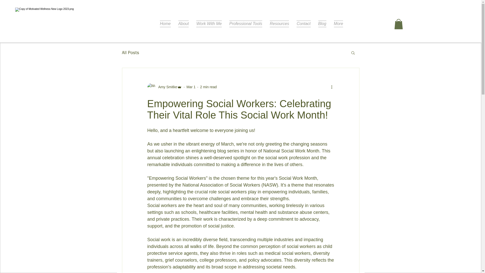 This screenshot has width=485, height=273. I want to click on Contact, so click(304, 24).